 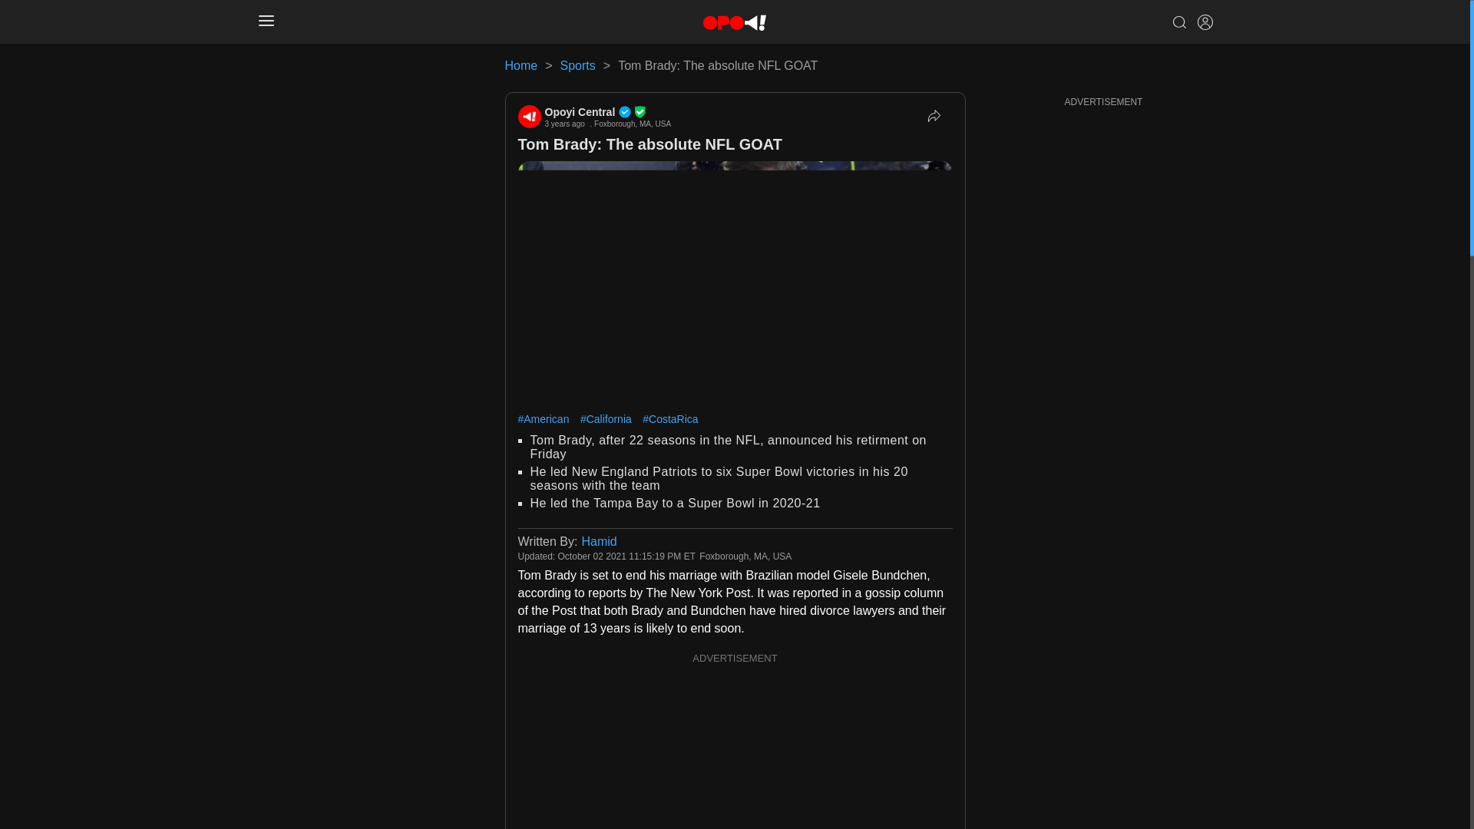 I want to click on Home, so click(x=521, y=64).